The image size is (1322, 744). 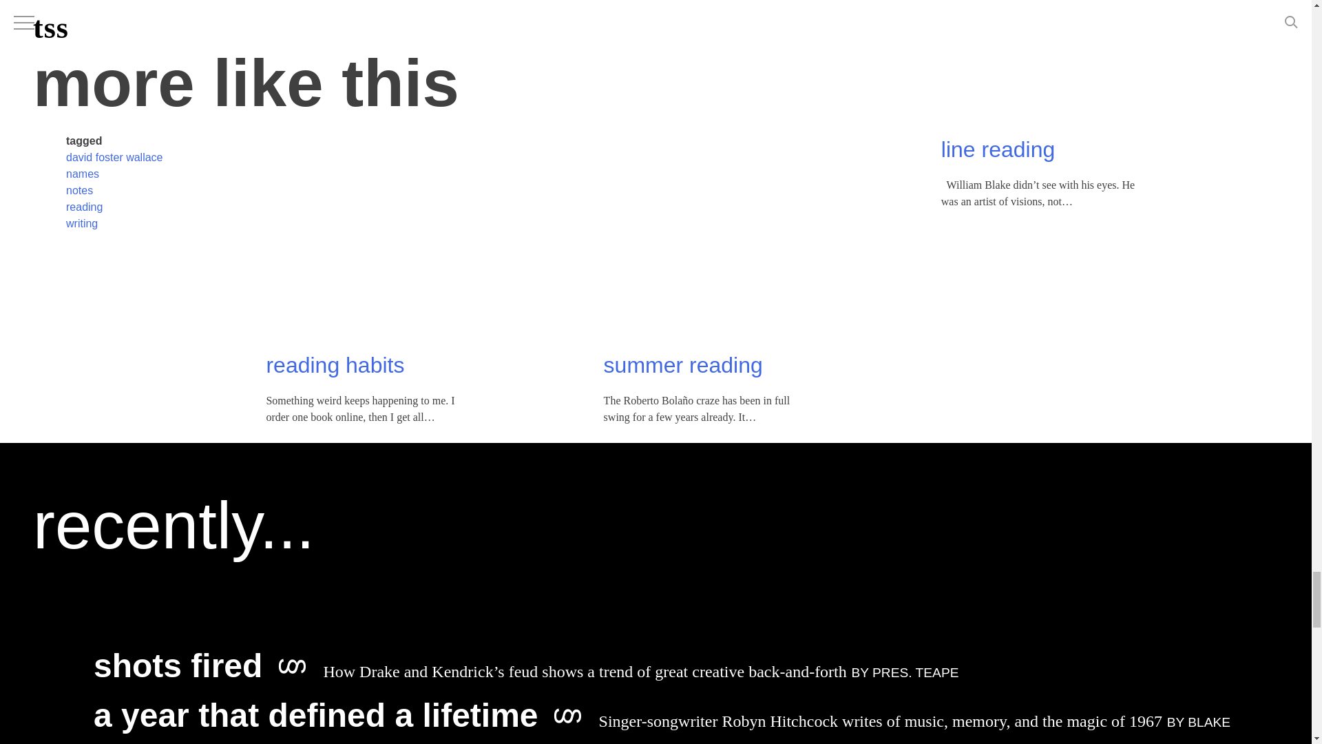 What do you see at coordinates (662, 727) in the screenshot?
I see `Permanent Link to A Year that Defined a Lifetime` at bounding box center [662, 727].